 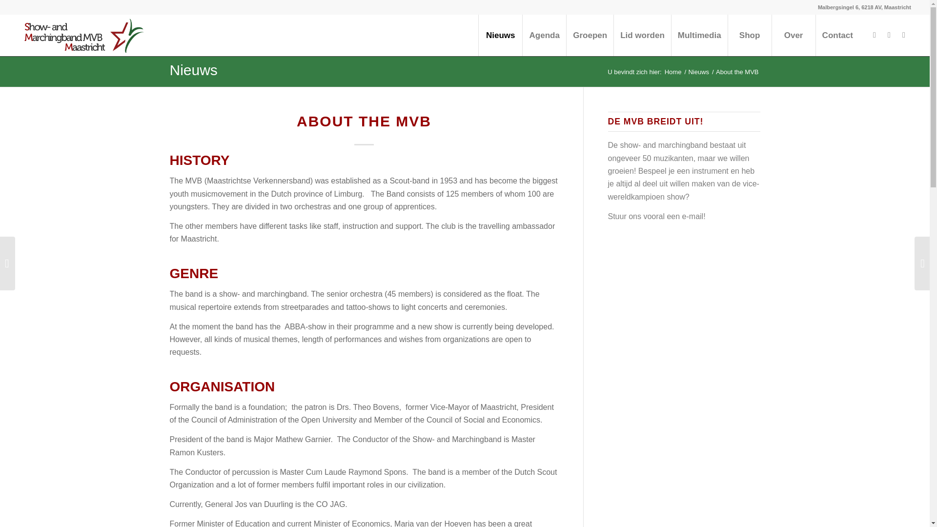 I want to click on Over, so click(x=793, y=35).